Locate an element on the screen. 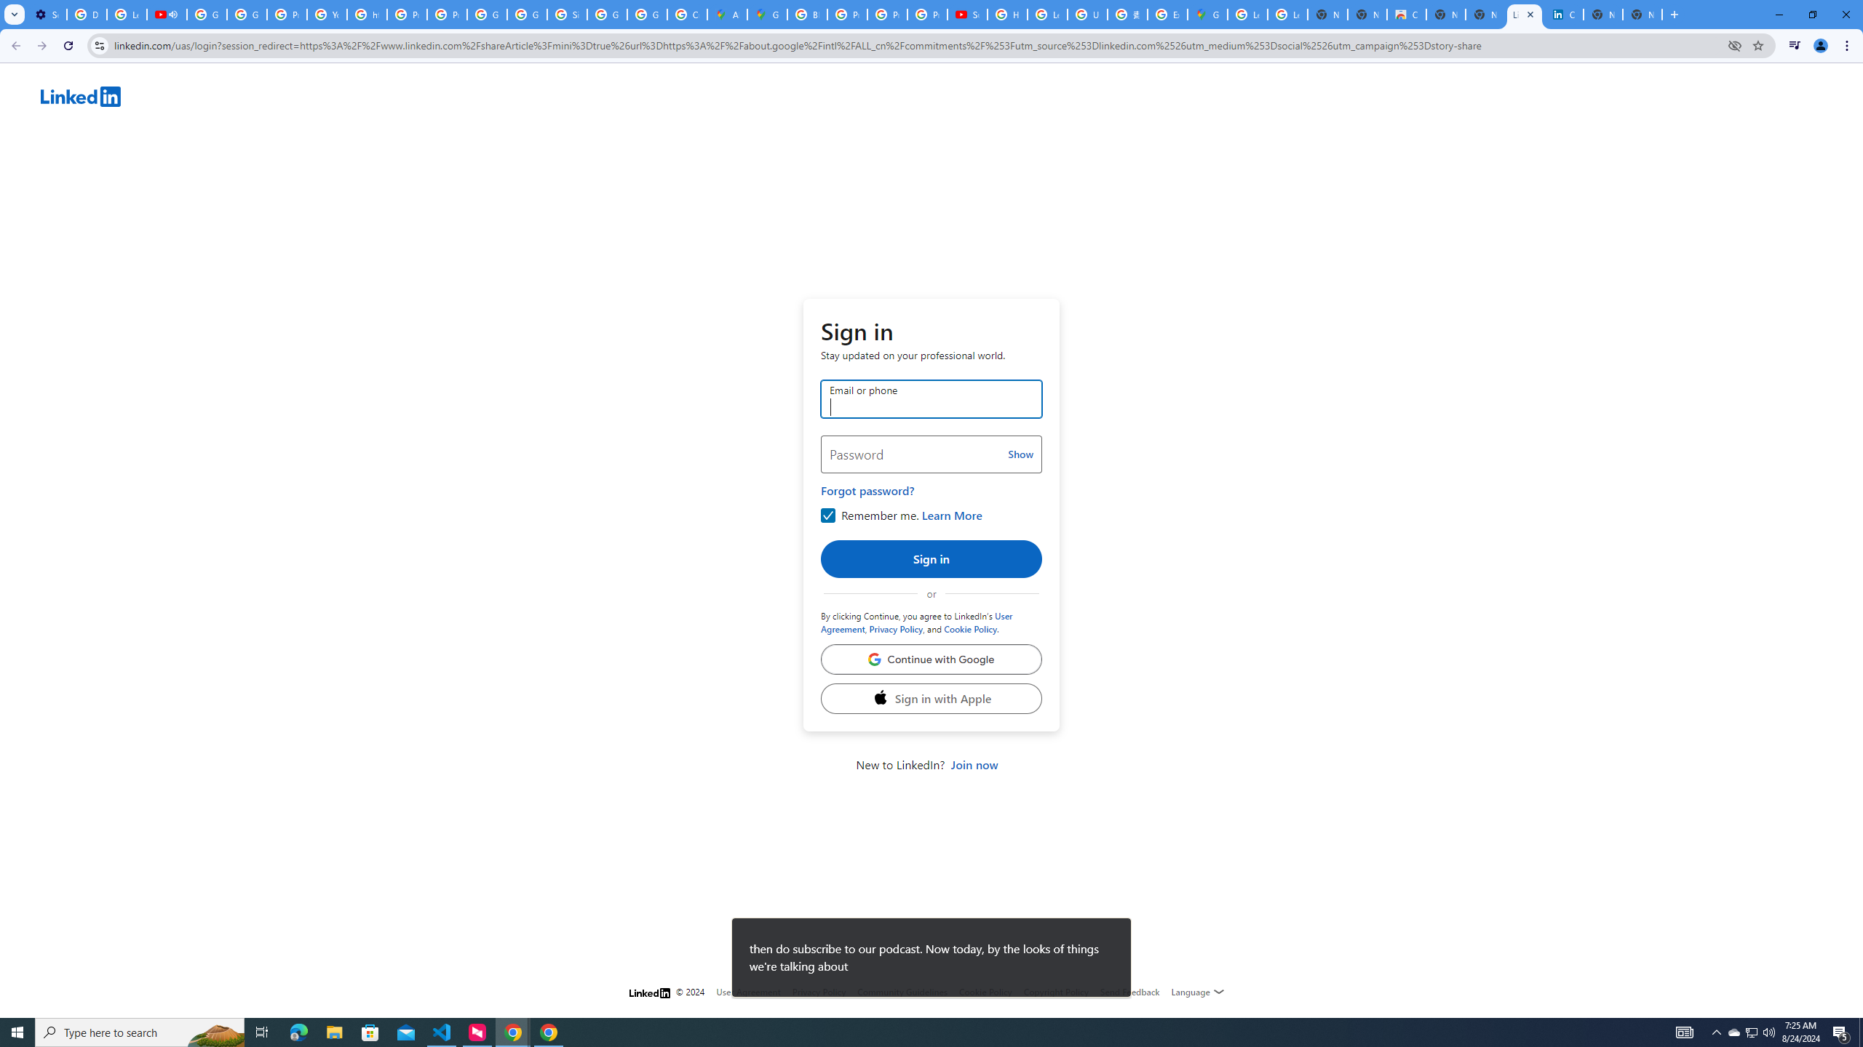 Image resolution: width=1863 pixels, height=1047 pixels. Google Maps is located at coordinates (1207, 15).